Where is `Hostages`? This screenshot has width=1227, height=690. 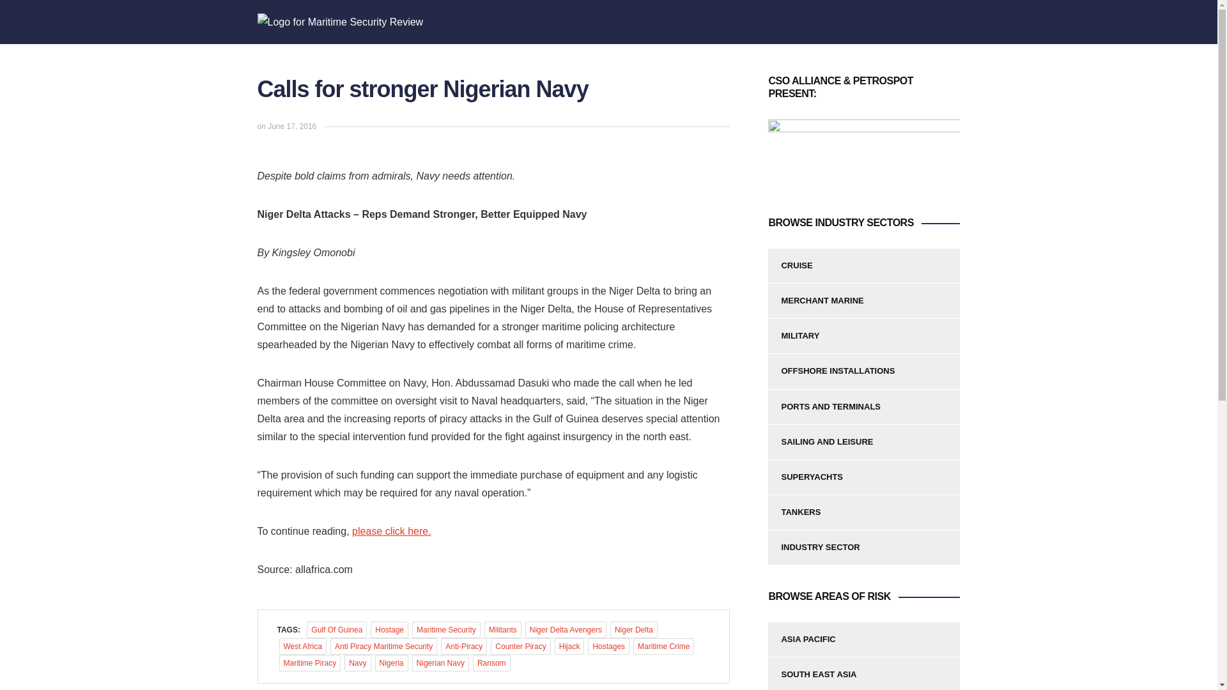 Hostages is located at coordinates (608, 647).